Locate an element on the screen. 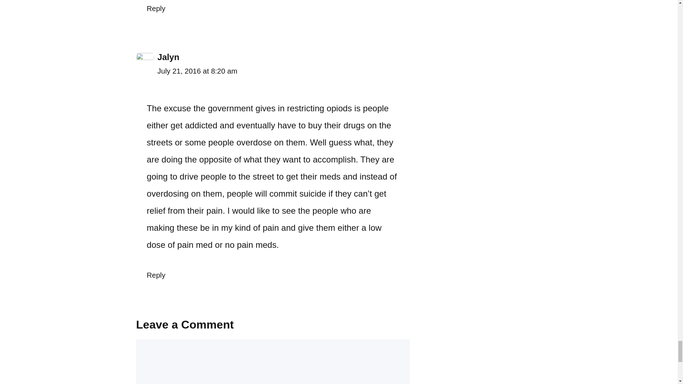  Reply is located at coordinates (156, 275).